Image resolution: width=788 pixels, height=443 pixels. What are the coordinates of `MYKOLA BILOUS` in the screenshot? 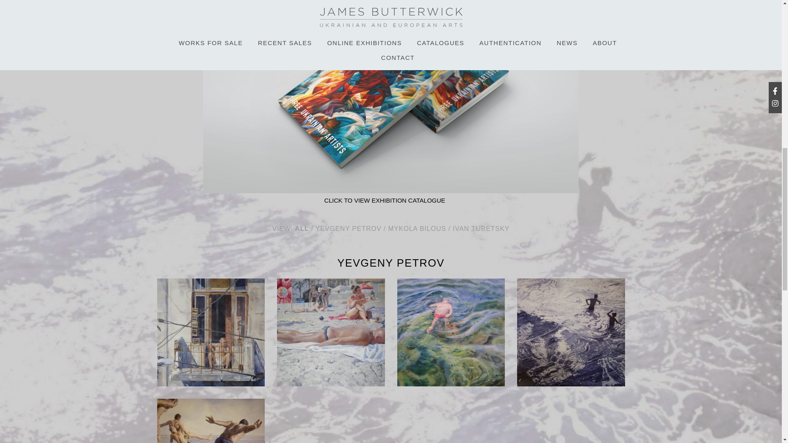 It's located at (417, 228).